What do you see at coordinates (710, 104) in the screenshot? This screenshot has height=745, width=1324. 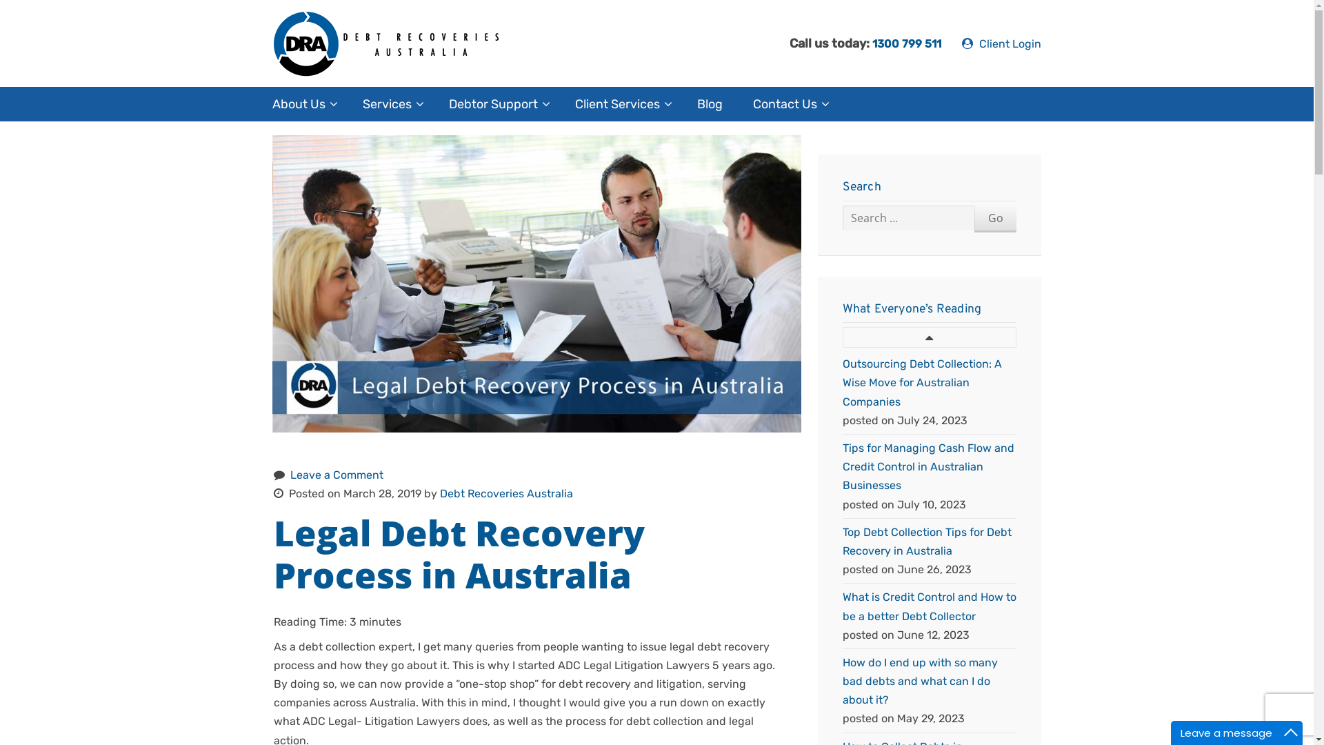 I see `Blog` at bounding box center [710, 104].